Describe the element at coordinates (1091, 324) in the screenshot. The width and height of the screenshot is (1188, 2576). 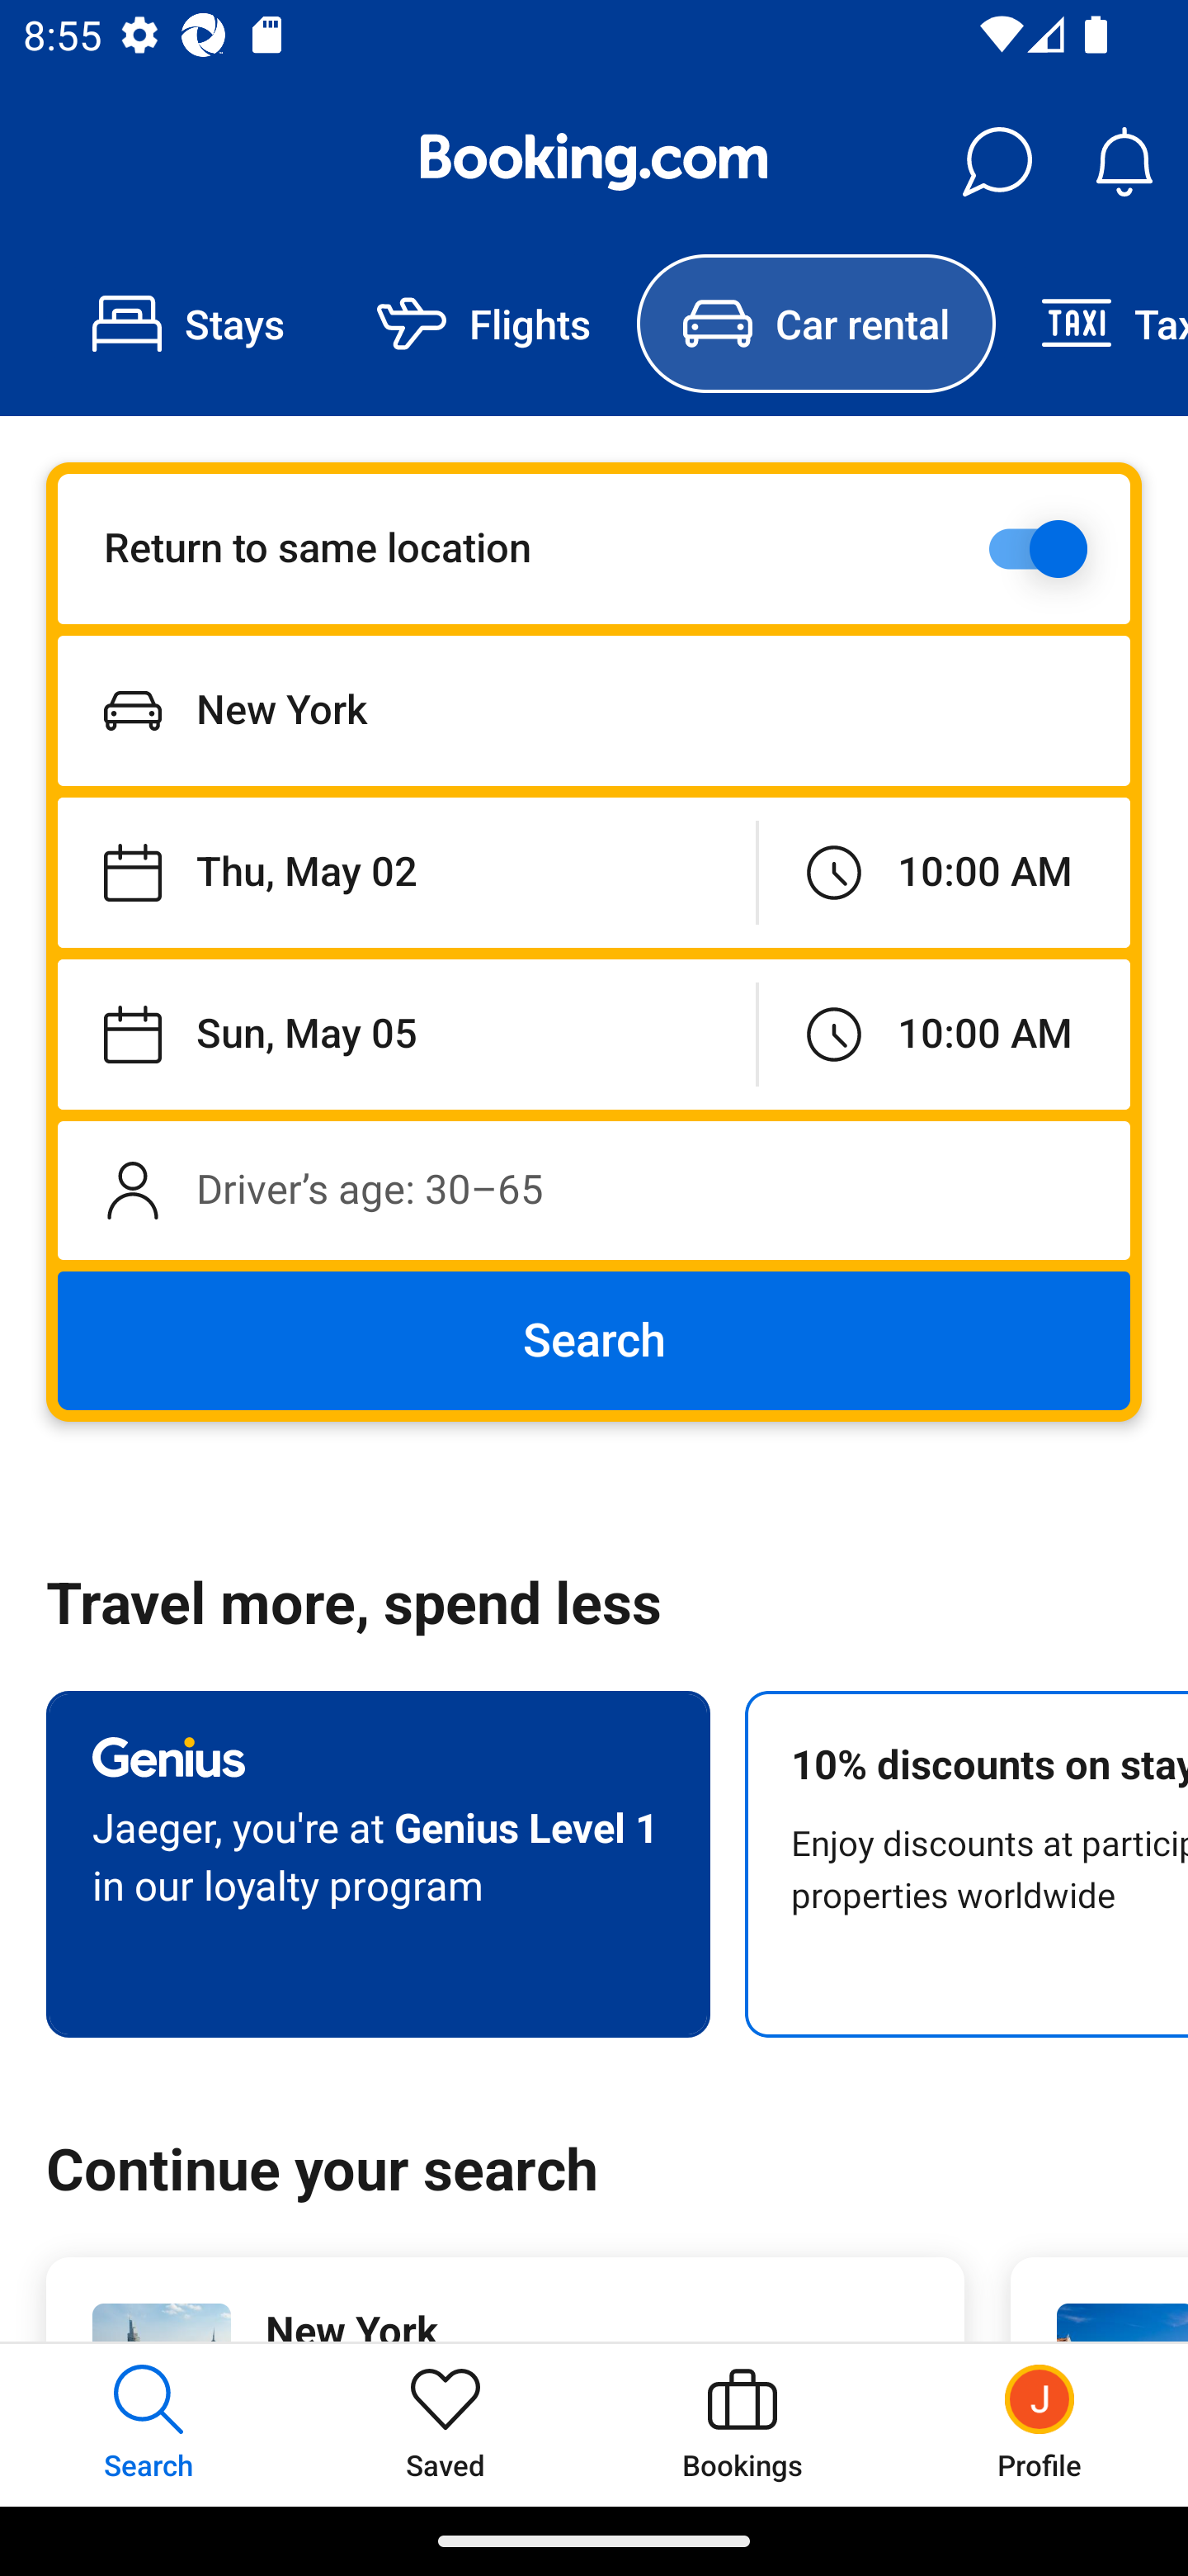
I see `Taxi` at that location.